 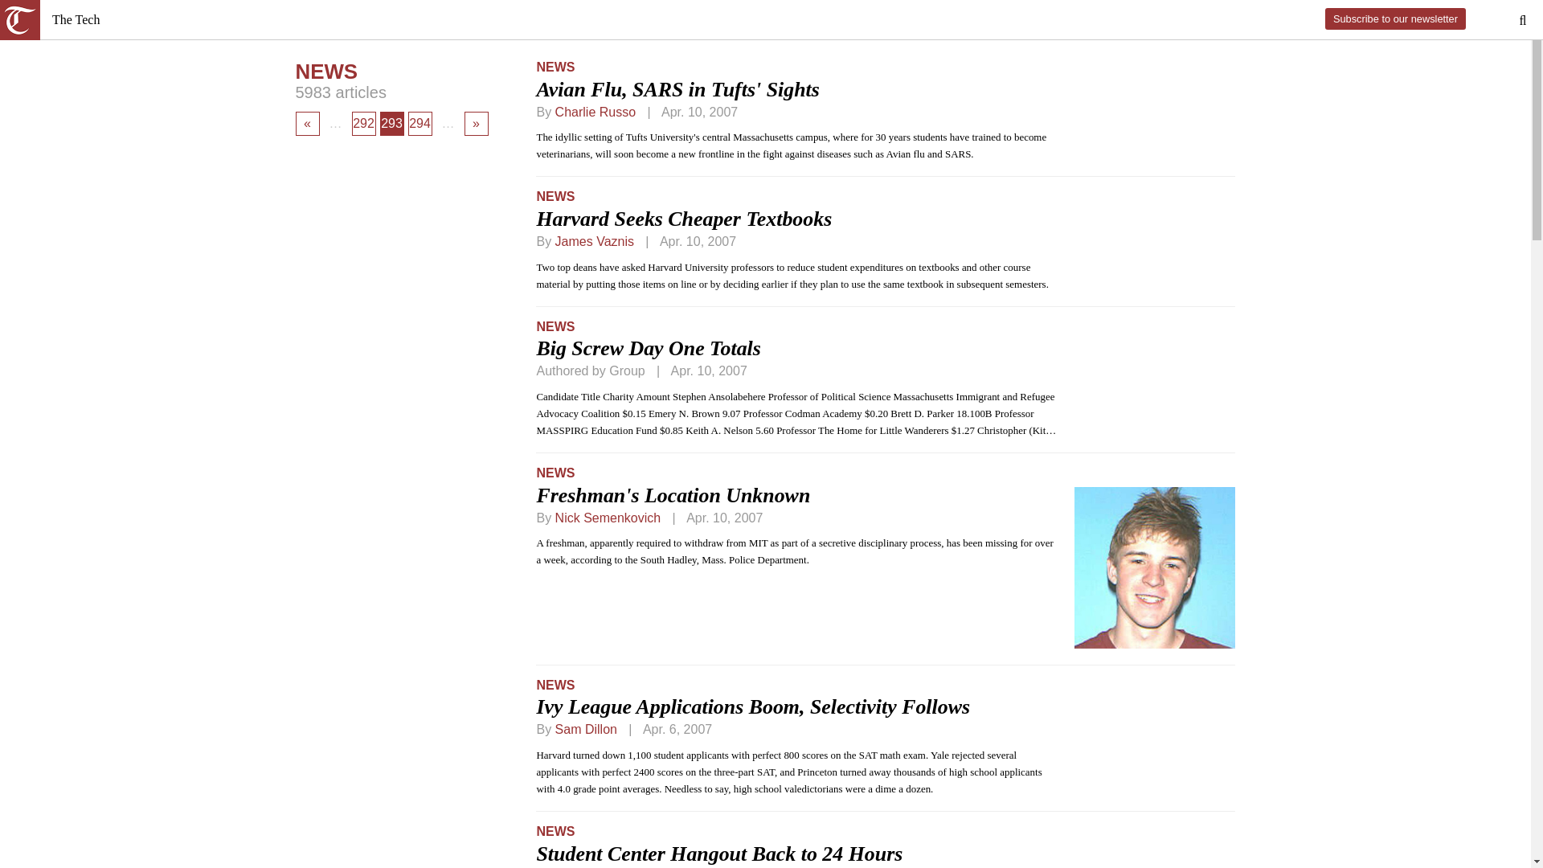 What do you see at coordinates (1395, 18) in the screenshot?
I see `Subscribe to our newsletter` at bounding box center [1395, 18].